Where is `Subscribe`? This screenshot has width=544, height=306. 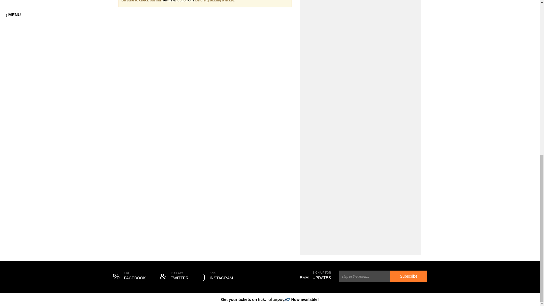 Subscribe is located at coordinates (129, 277).